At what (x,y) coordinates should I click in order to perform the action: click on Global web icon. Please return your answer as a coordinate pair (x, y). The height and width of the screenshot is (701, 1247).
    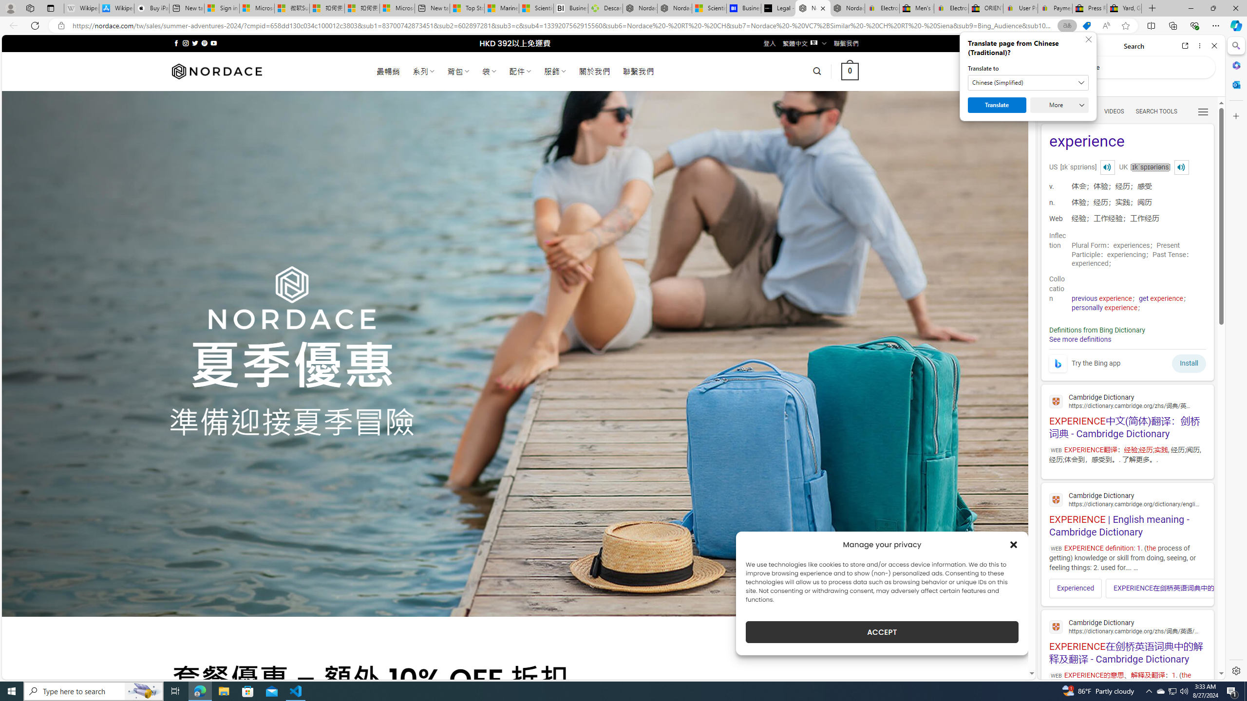
    Looking at the image, I should click on (1056, 627).